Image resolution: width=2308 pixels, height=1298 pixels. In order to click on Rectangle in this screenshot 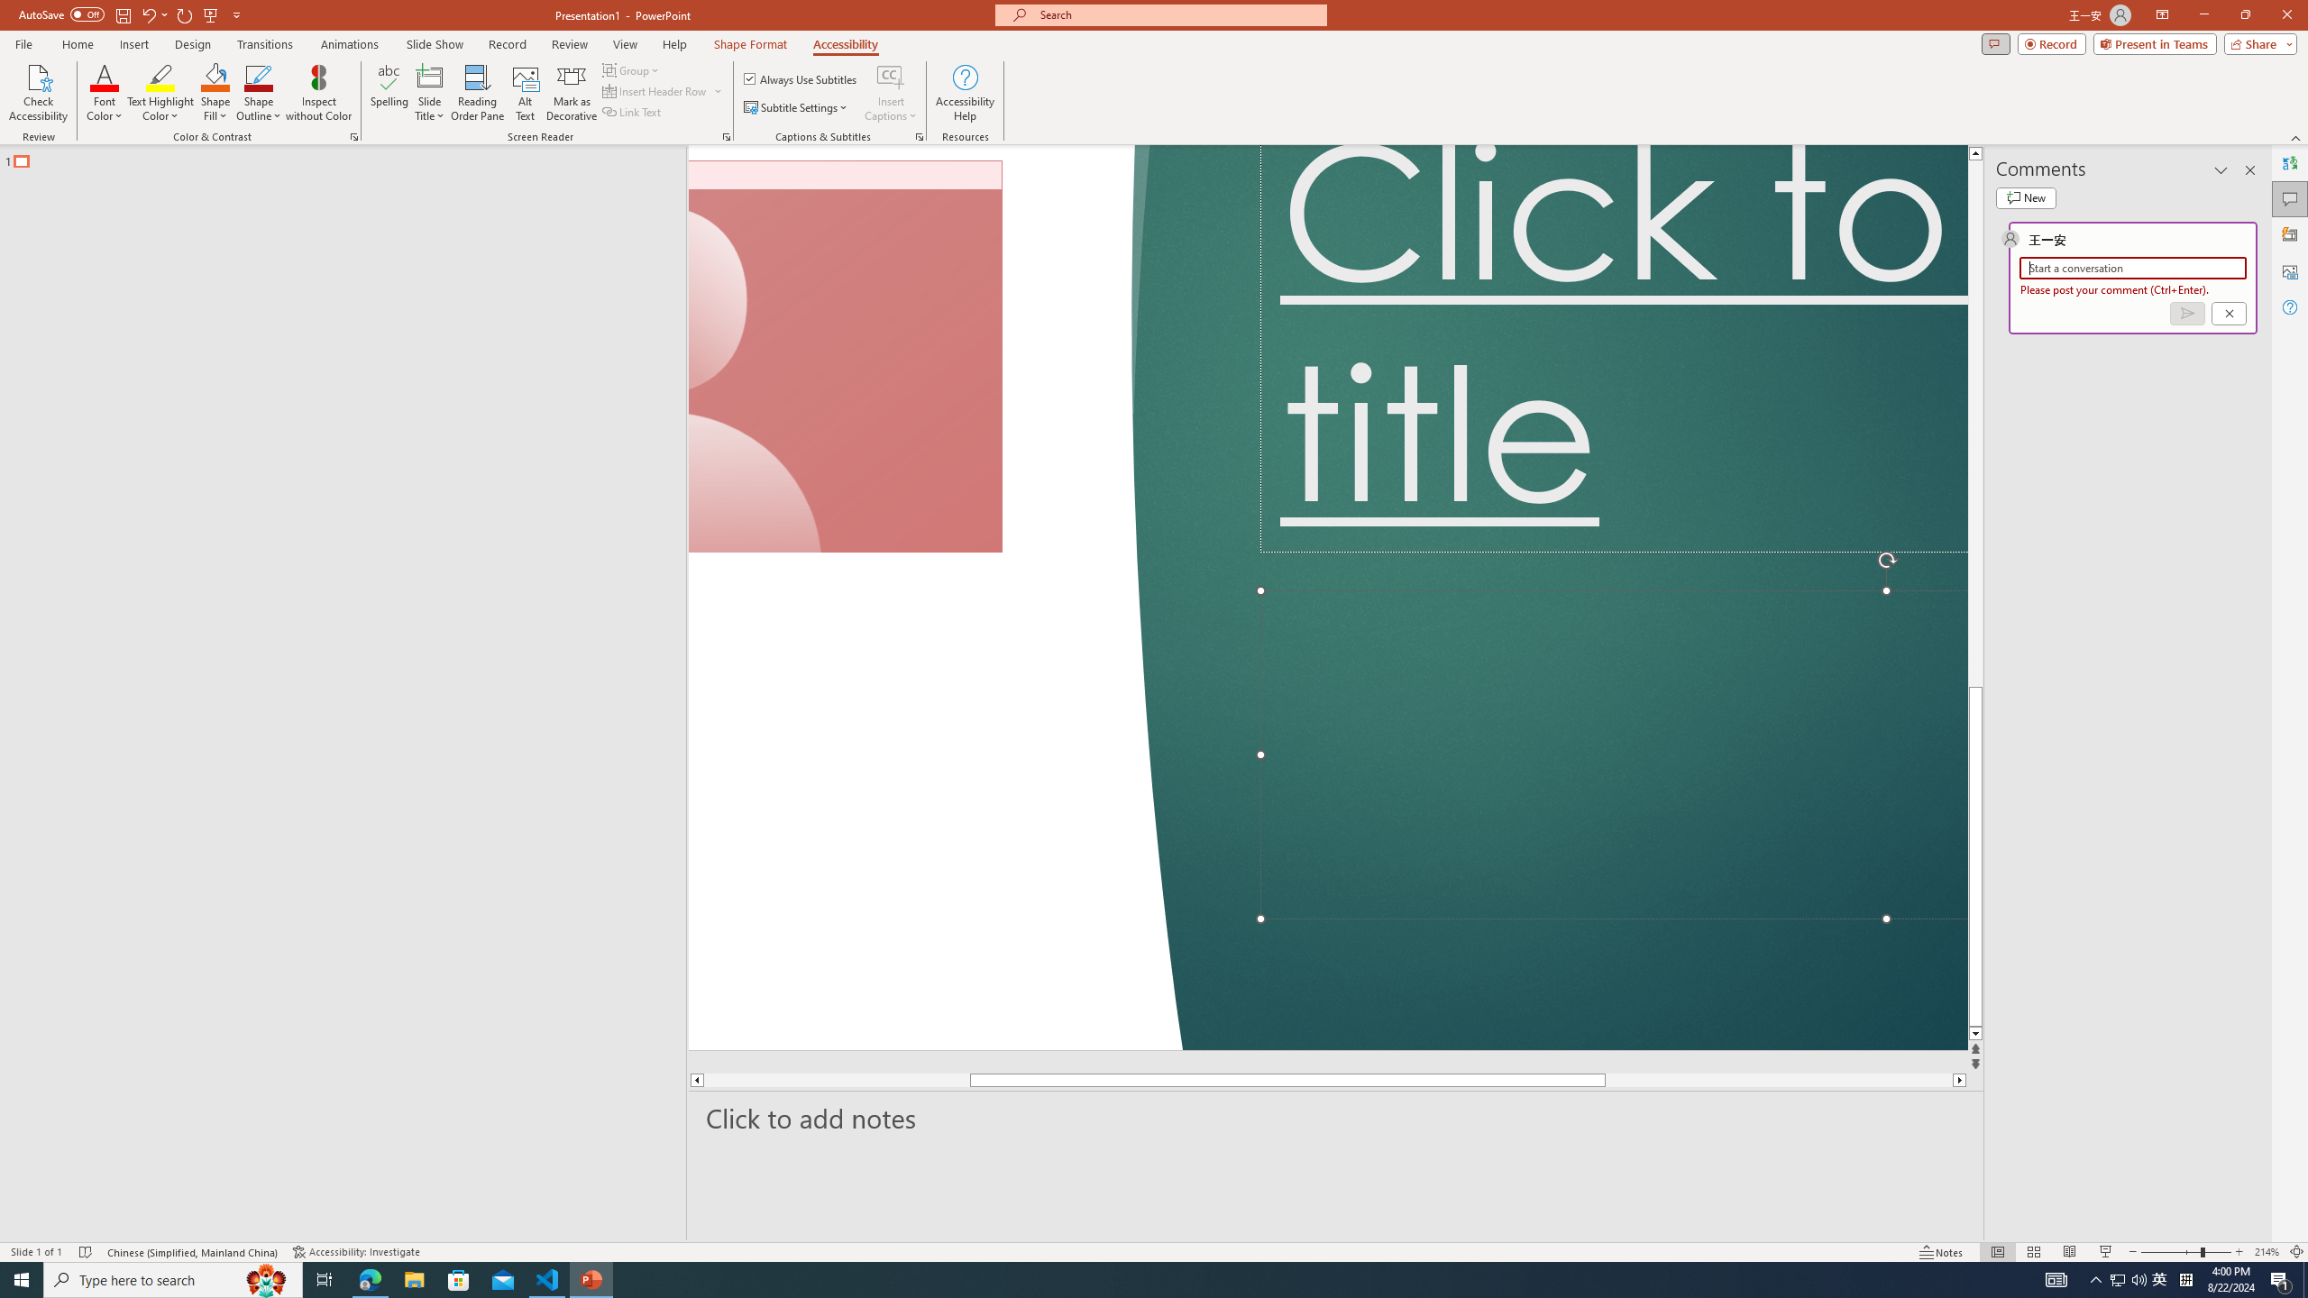, I will do `click(334, 694)`.